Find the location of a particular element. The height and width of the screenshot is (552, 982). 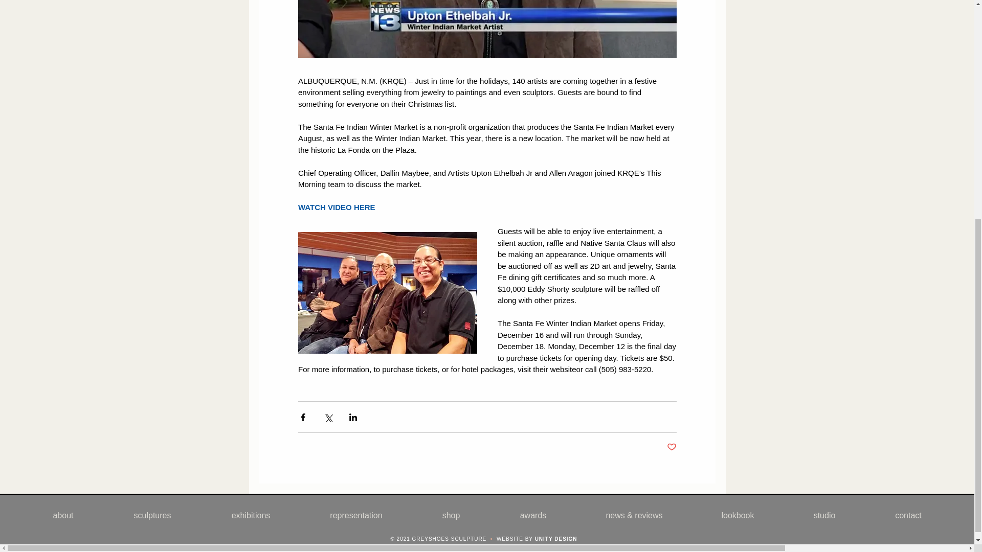

exhibitions is located at coordinates (251, 515).